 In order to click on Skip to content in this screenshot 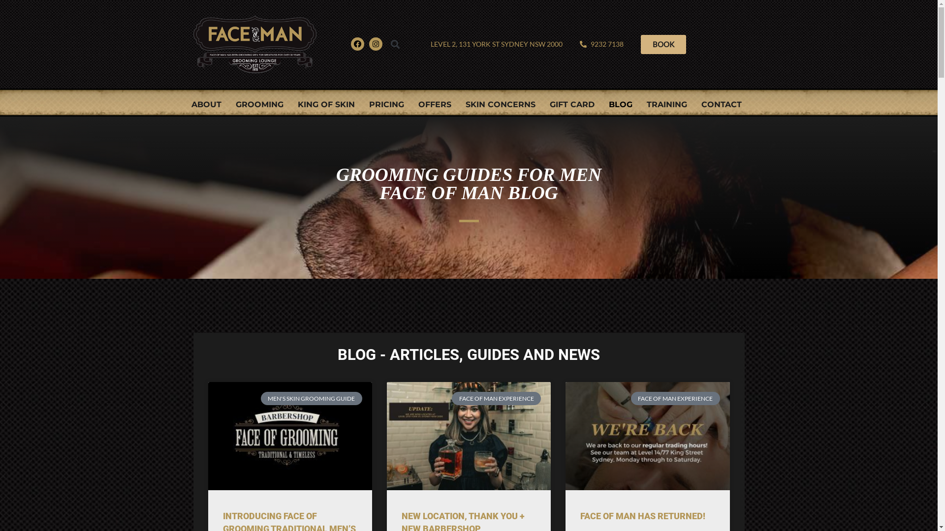, I will do `click(7, 21)`.